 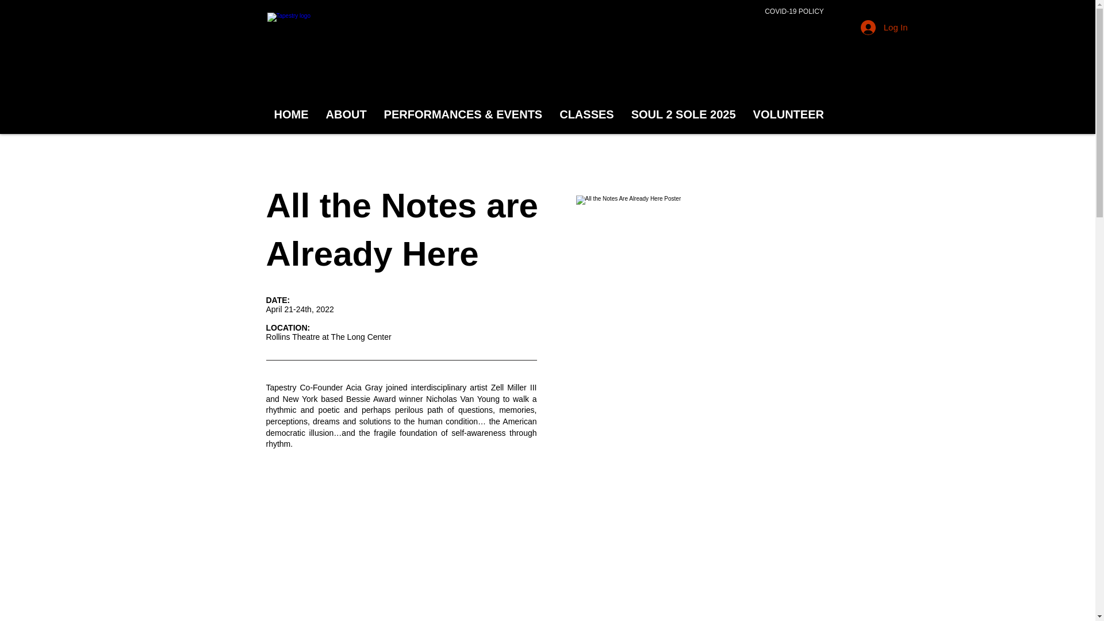 I want to click on Log In, so click(x=884, y=26).